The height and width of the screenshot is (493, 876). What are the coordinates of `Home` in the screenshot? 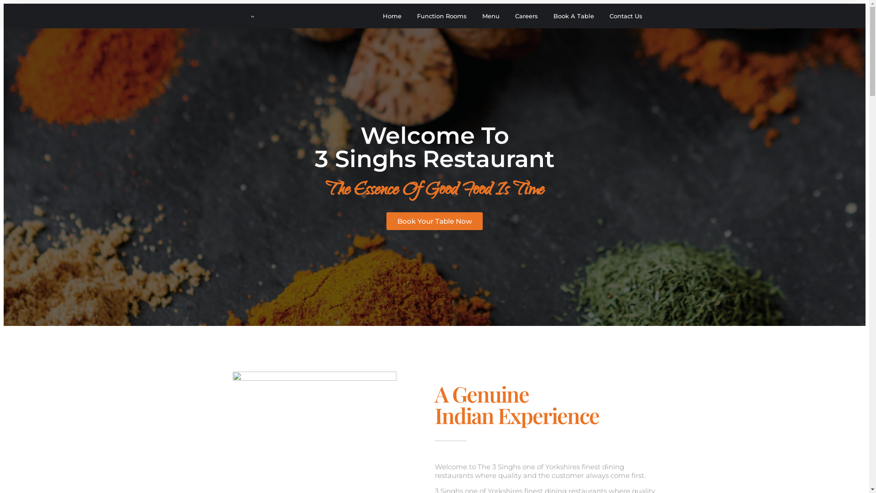 It's located at (392, 16).